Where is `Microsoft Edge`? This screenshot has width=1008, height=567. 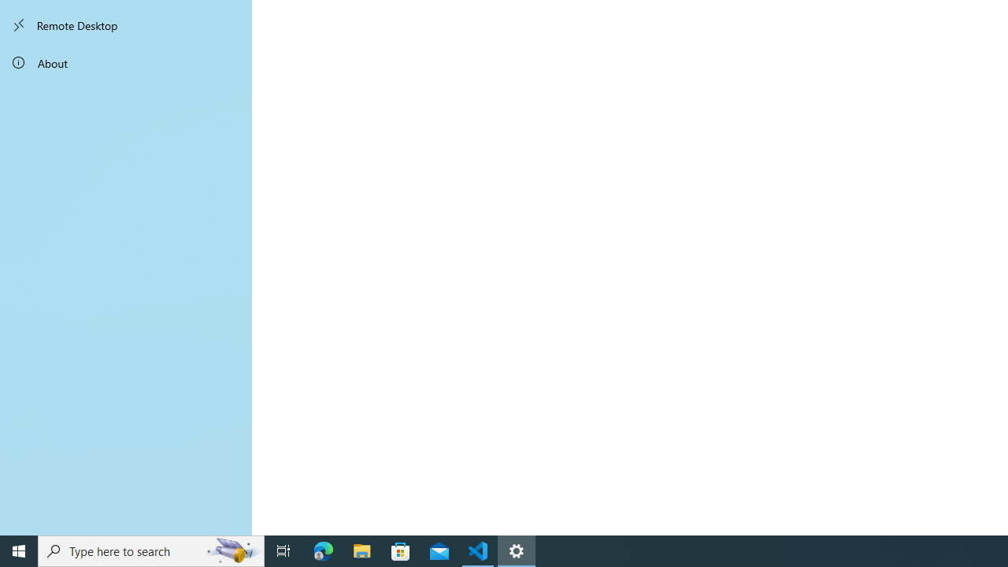
Microsoft Edge is located at coordinates (324, 551).